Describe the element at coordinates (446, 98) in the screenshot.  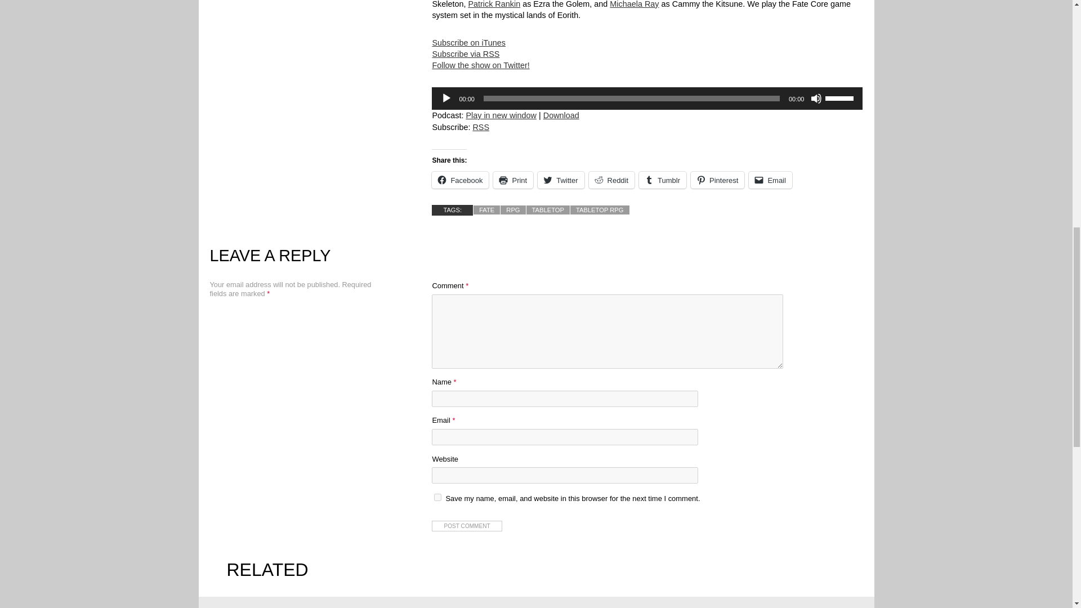
I see `Play` at that location.